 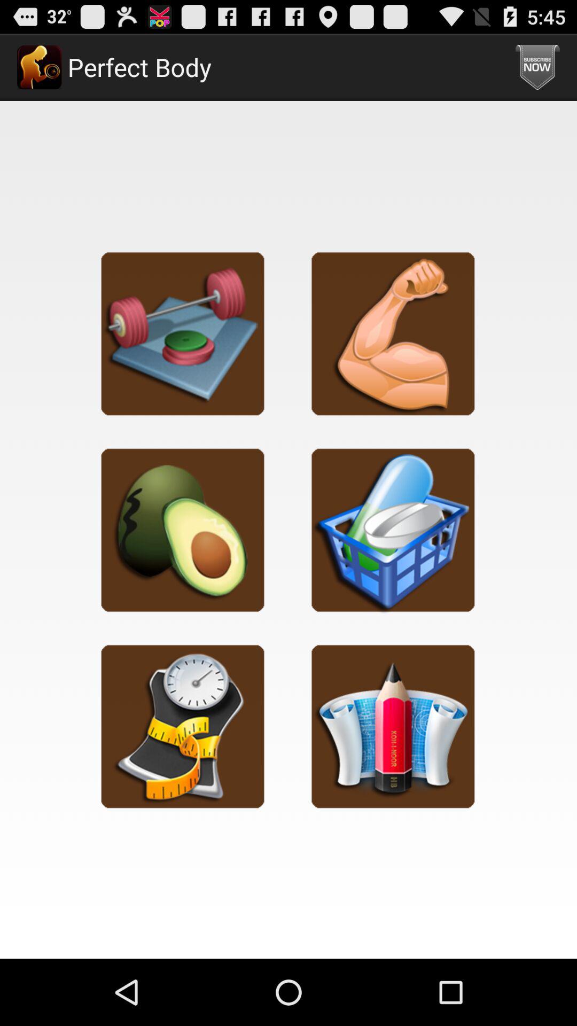 I want to click on select exercise, so click(x=183, y=333).